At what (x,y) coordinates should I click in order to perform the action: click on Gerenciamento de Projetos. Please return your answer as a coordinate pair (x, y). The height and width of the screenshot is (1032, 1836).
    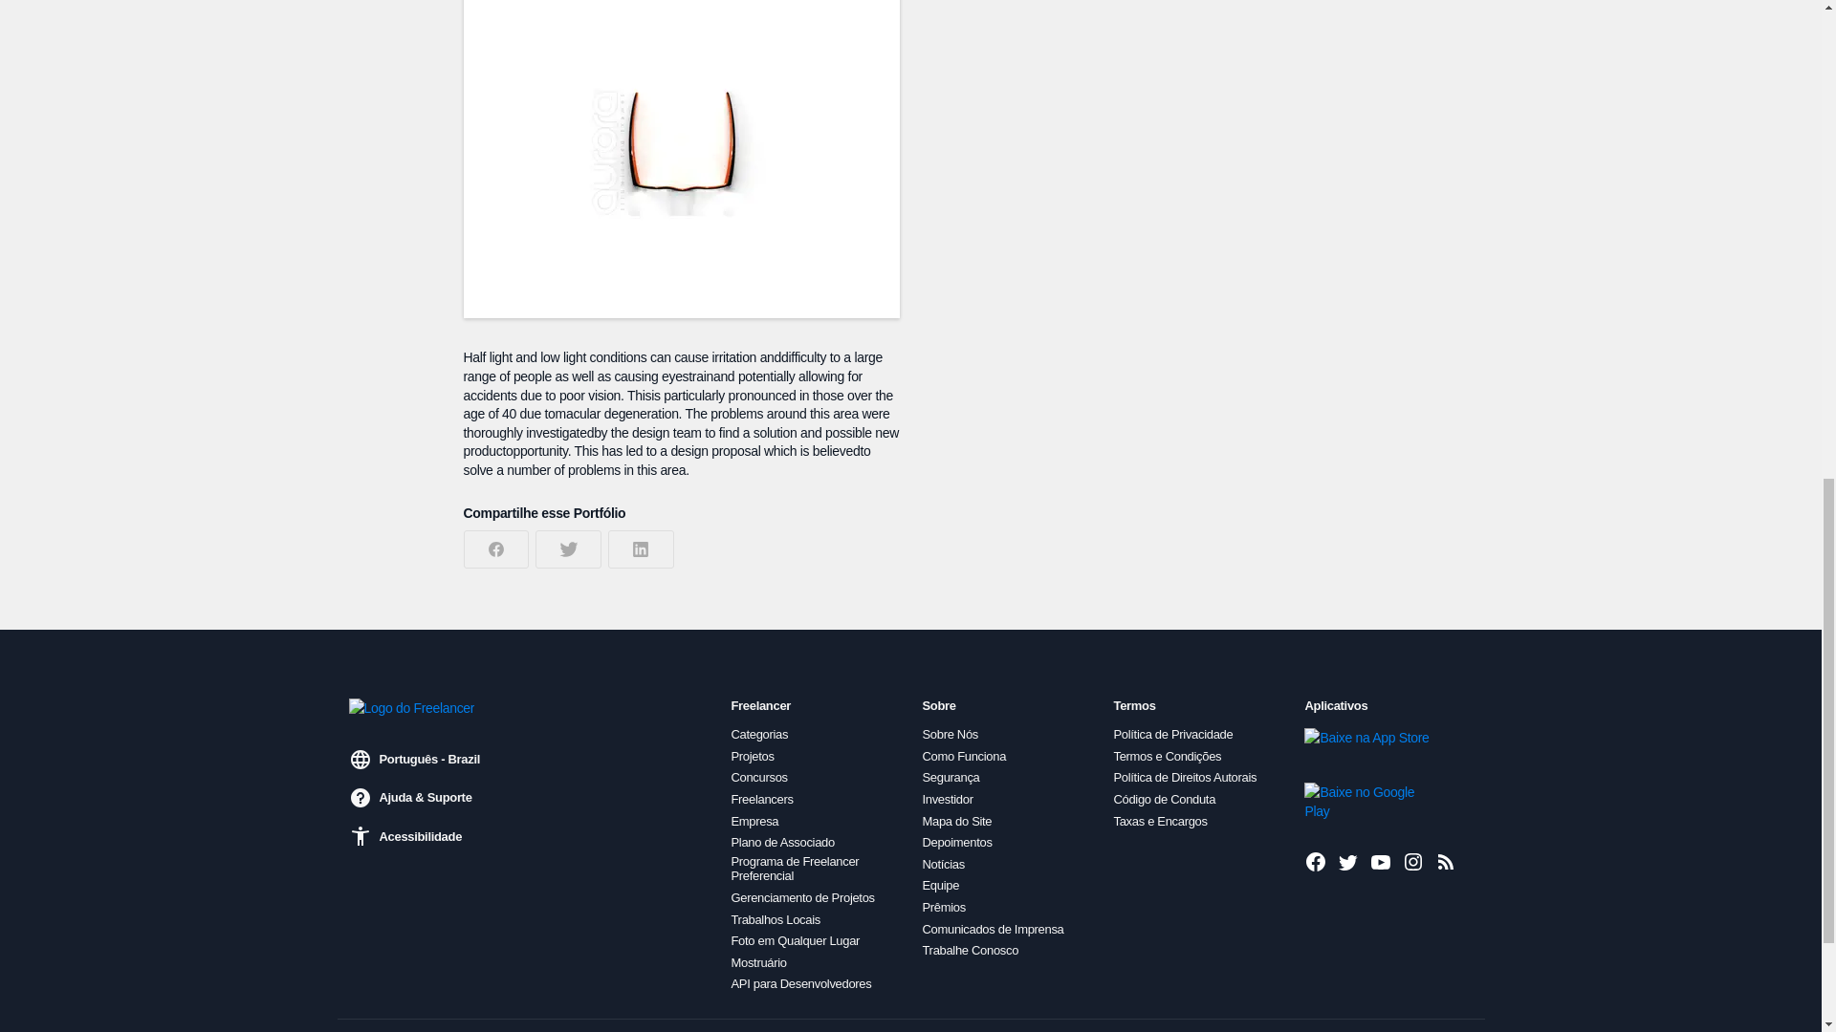
    Looking at the image, I should click on (801, 898).